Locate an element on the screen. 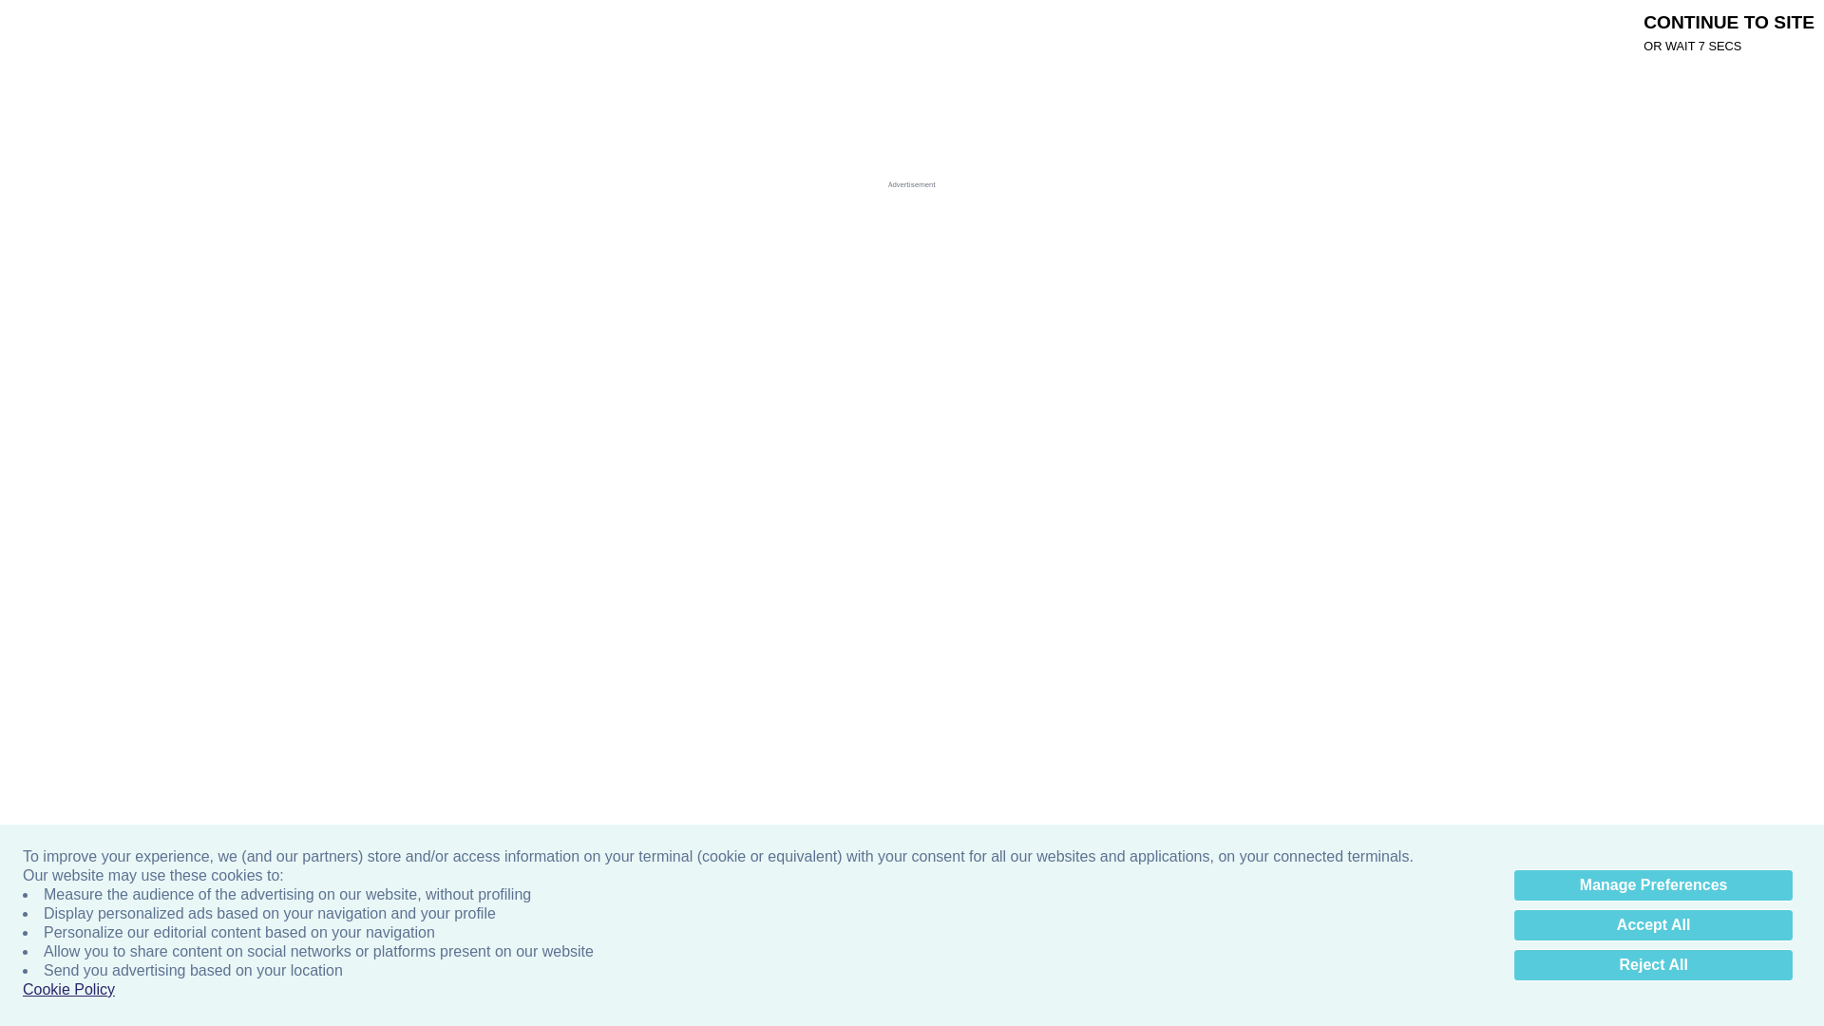 This screenshot has width=1824, height=1026. News is located at coordinates (652, 30).